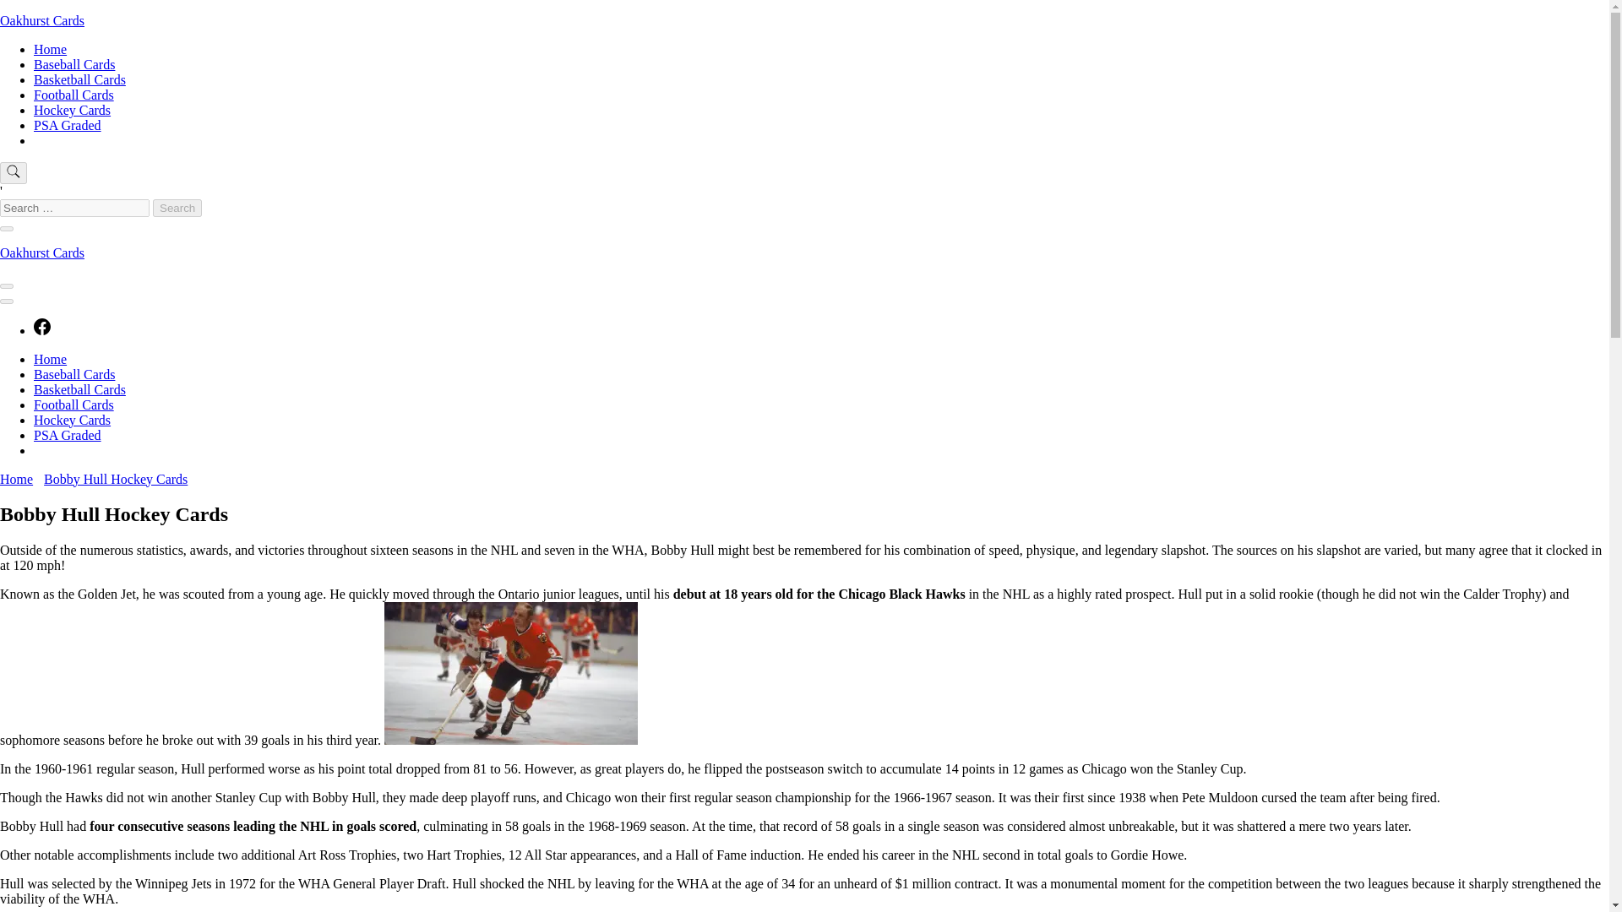 This screenshot has height=912, width=1622. I want to click on PSA Graded, so click(68, 125).